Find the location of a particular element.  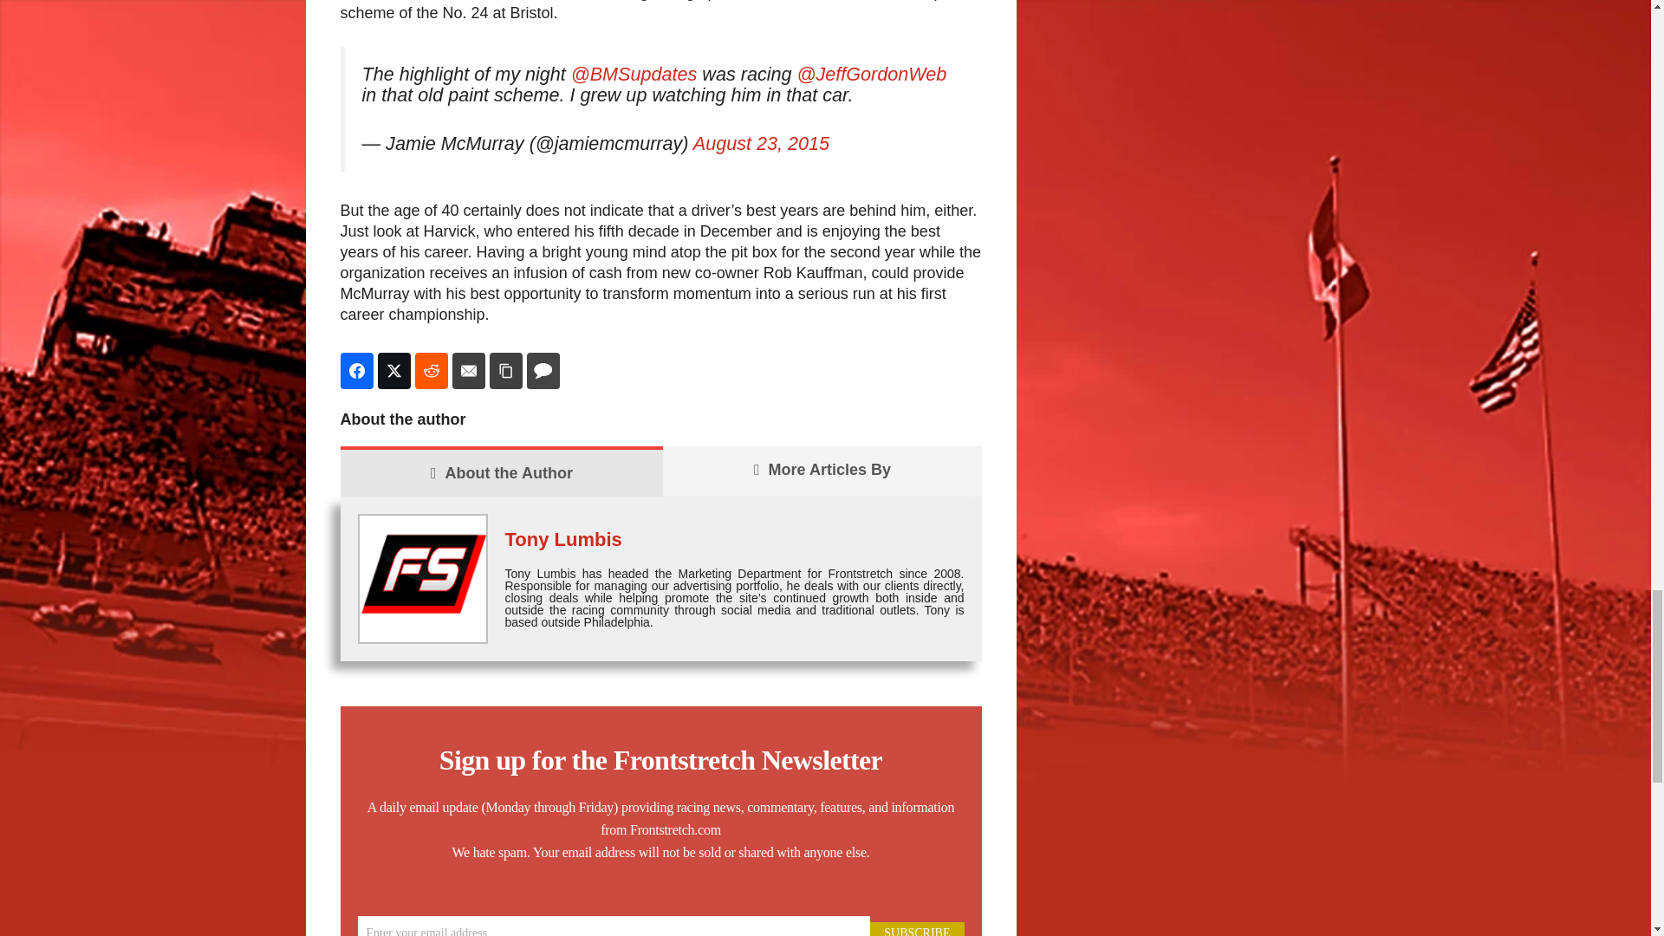

Tony Lumbis is located at coordinates (562, 539).